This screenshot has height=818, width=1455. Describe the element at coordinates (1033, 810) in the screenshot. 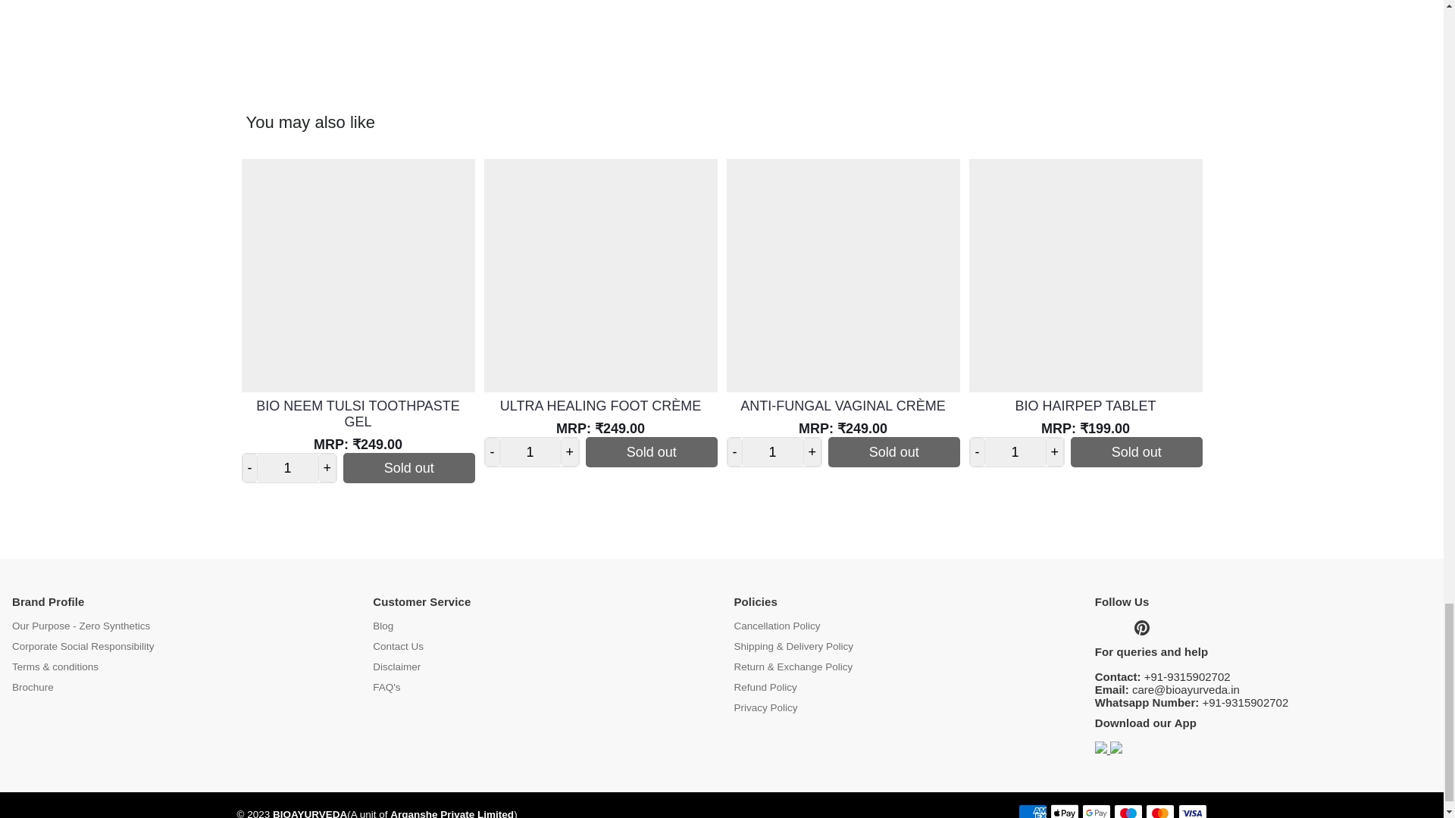

I see `American Express` at that location.